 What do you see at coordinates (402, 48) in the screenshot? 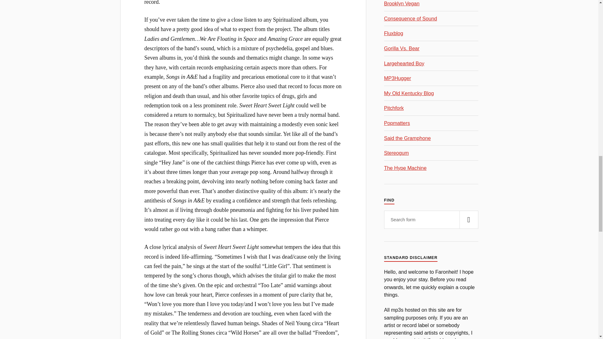
I see `The bear would totally win` at bounding box center [402, 48].